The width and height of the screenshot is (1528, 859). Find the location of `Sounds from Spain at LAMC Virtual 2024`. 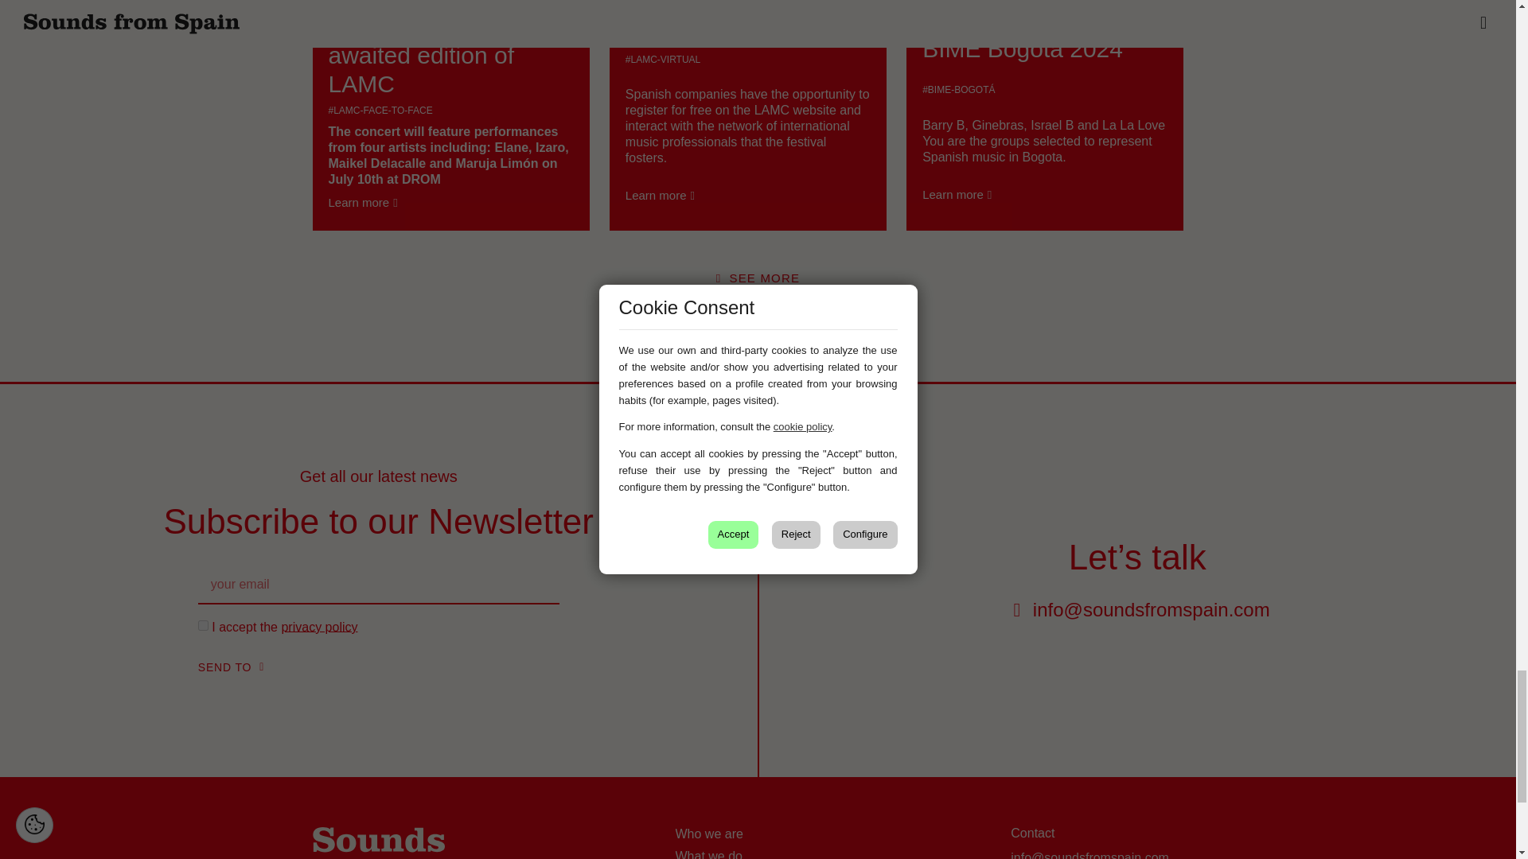

Sounds from Spain at LAMC Virtual 2024 is located at coordinates (748, 17).